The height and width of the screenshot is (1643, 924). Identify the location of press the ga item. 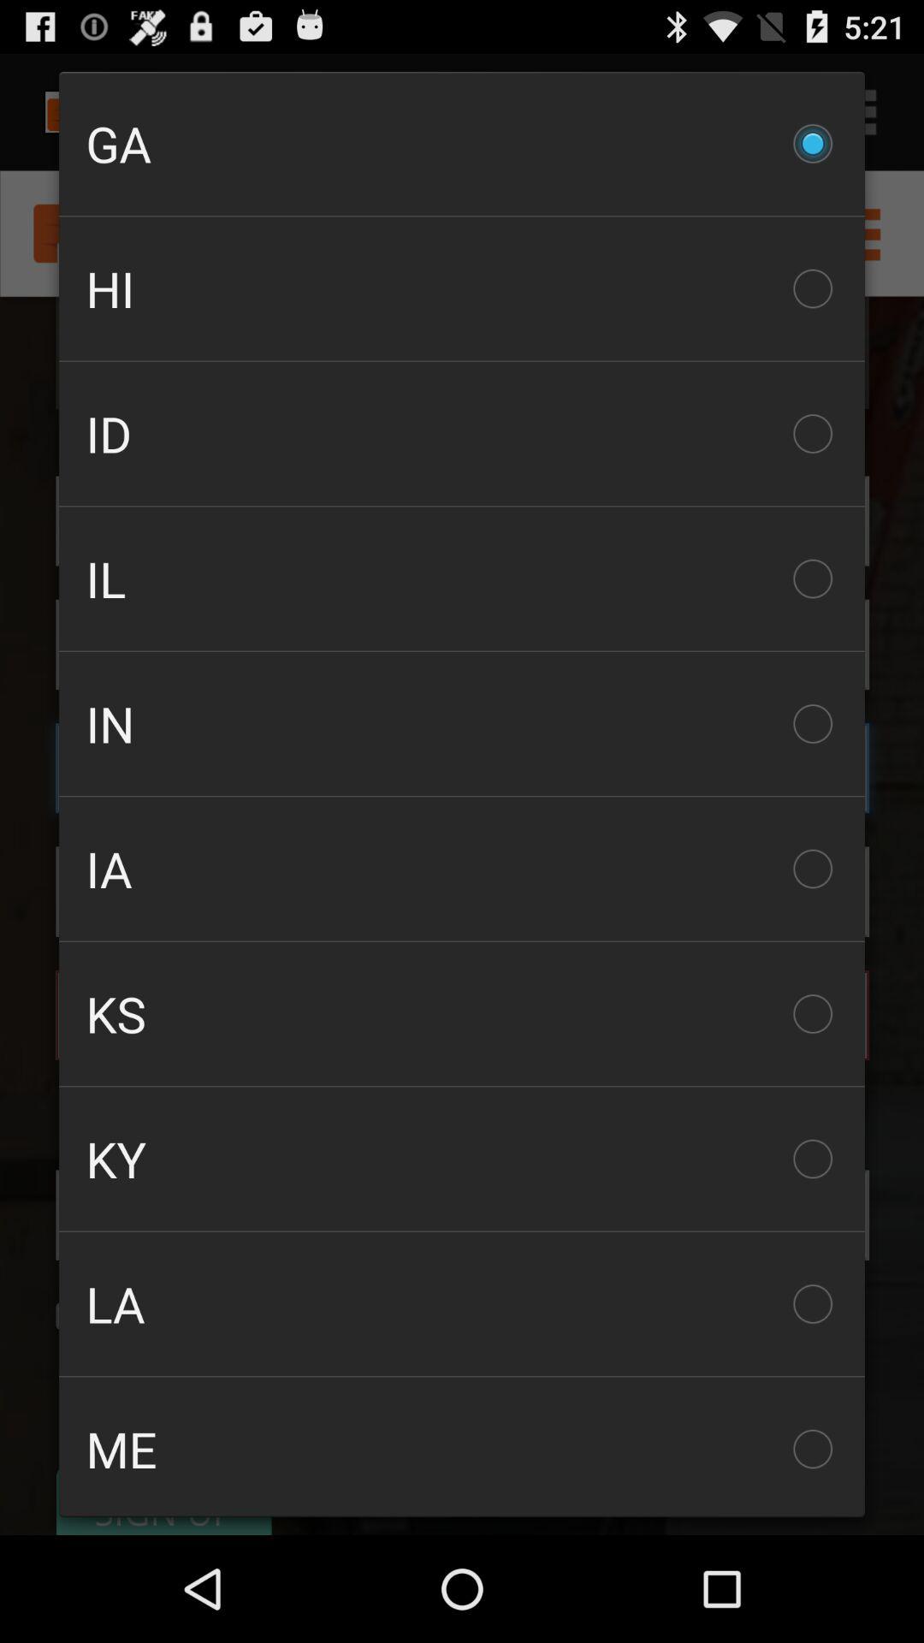
(462, 143).